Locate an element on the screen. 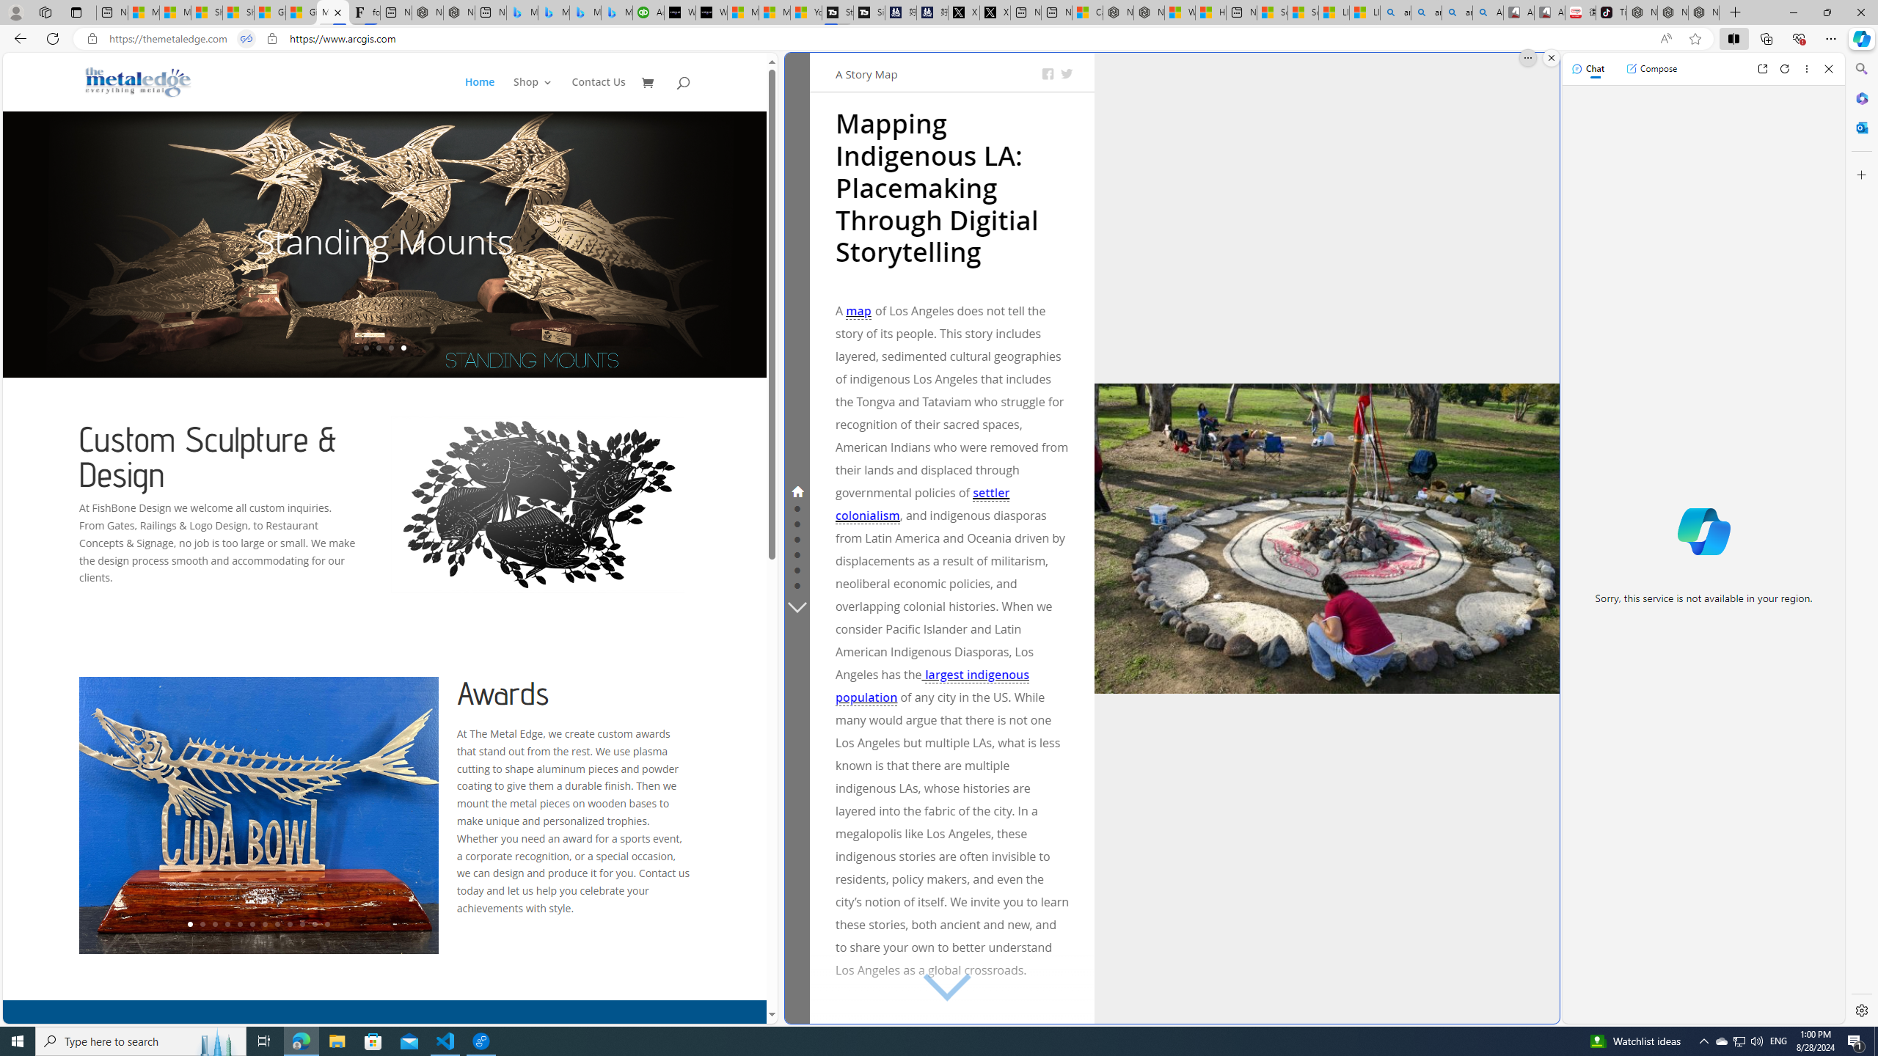 This screenshot has width=1878, height=1056. 2 is located at coordinates (202, 924).